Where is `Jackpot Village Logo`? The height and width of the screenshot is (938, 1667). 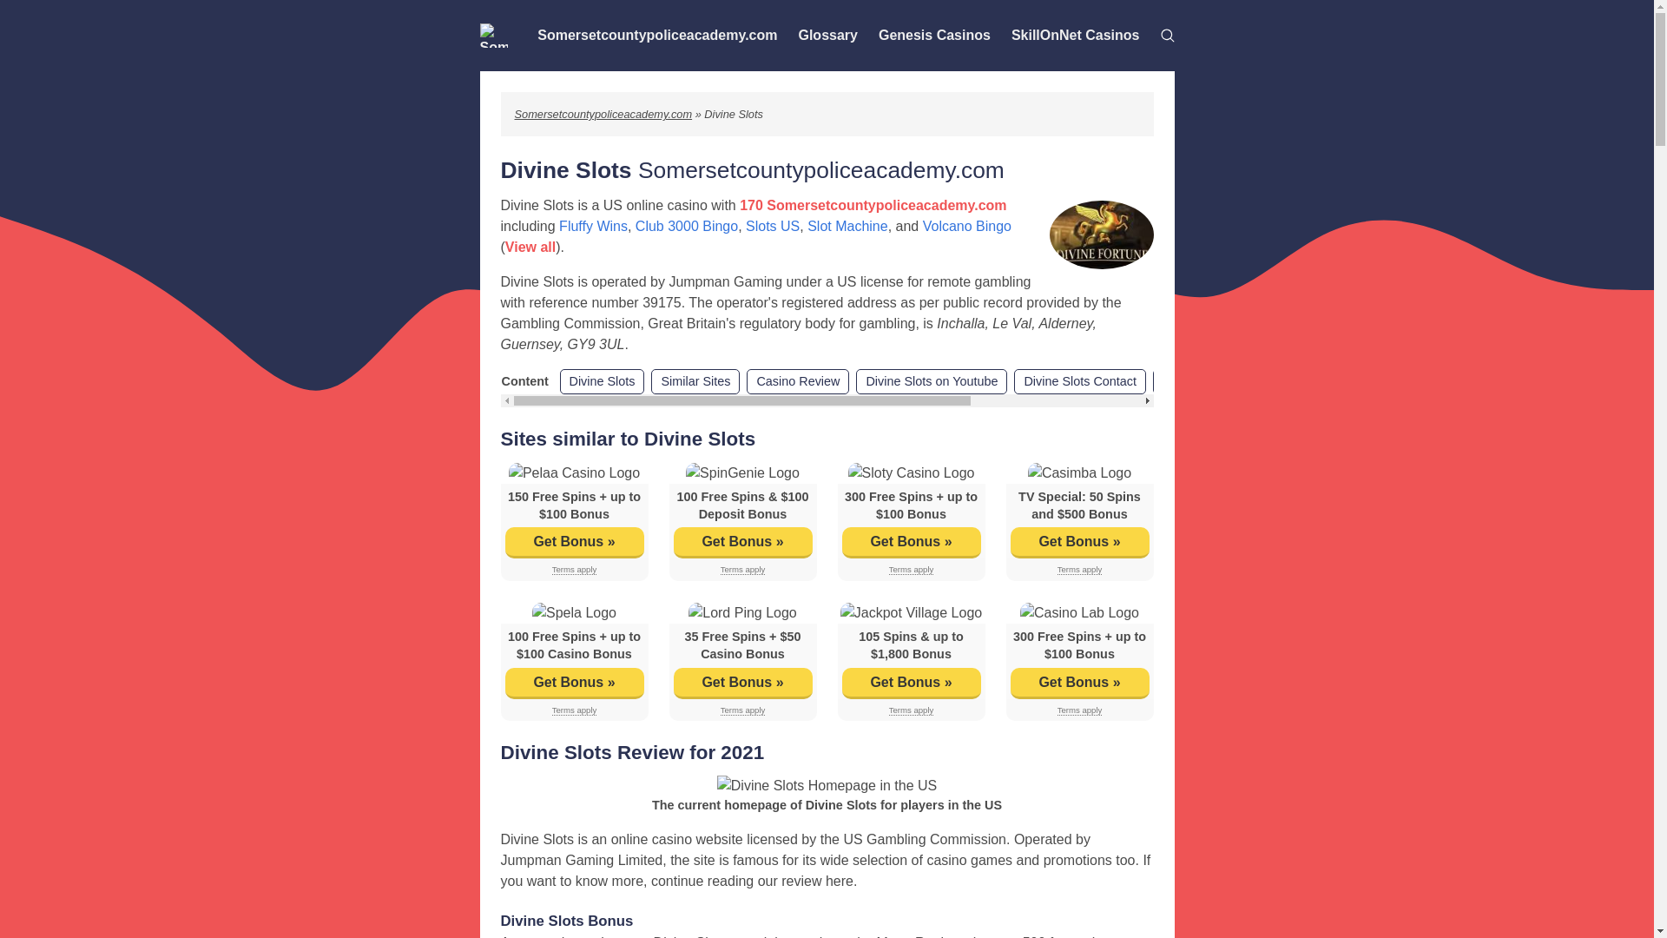 Jackpot Village Logo is located at coordinates (910, 613).